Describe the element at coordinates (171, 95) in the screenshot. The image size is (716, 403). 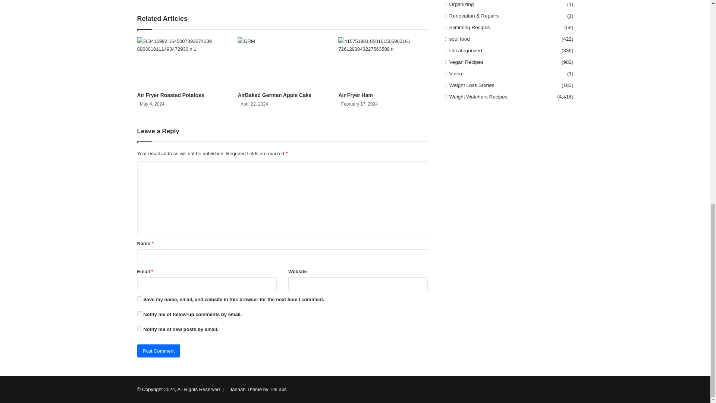
I see `Air Fryer Roasted Potatoes` at that location.